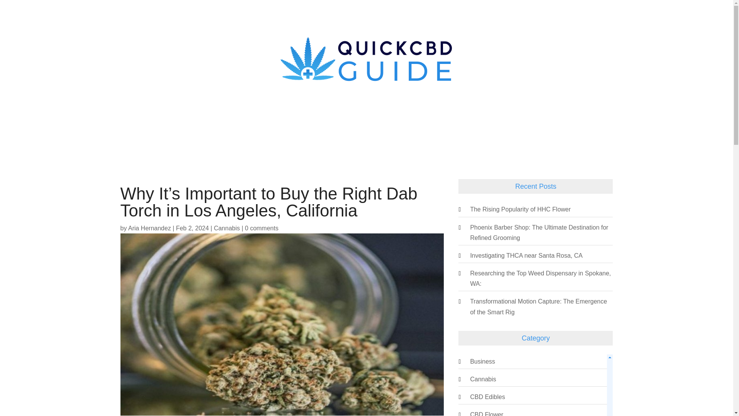 The height and width of the screenshot is (416, 739). I want to click on Posts by Aria Hernandez, so click(149, 228).